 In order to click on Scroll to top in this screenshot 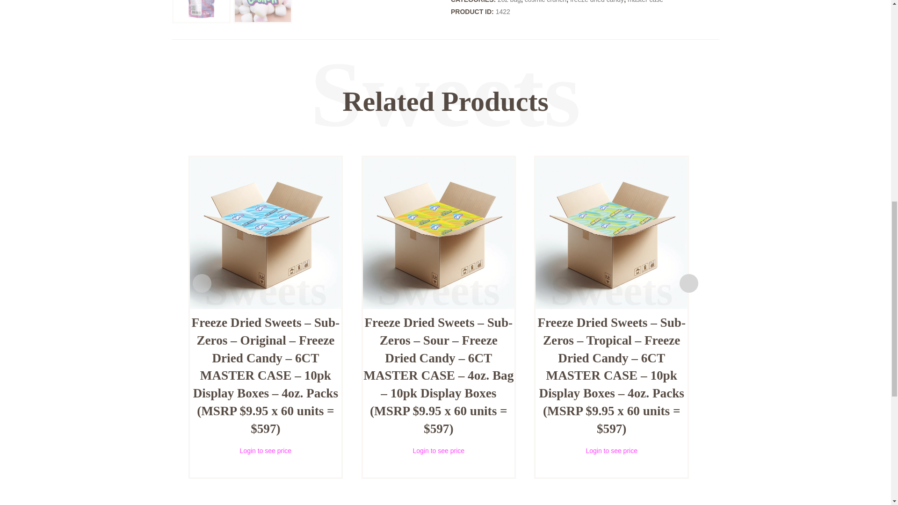, I will do `click(868, 16)`.